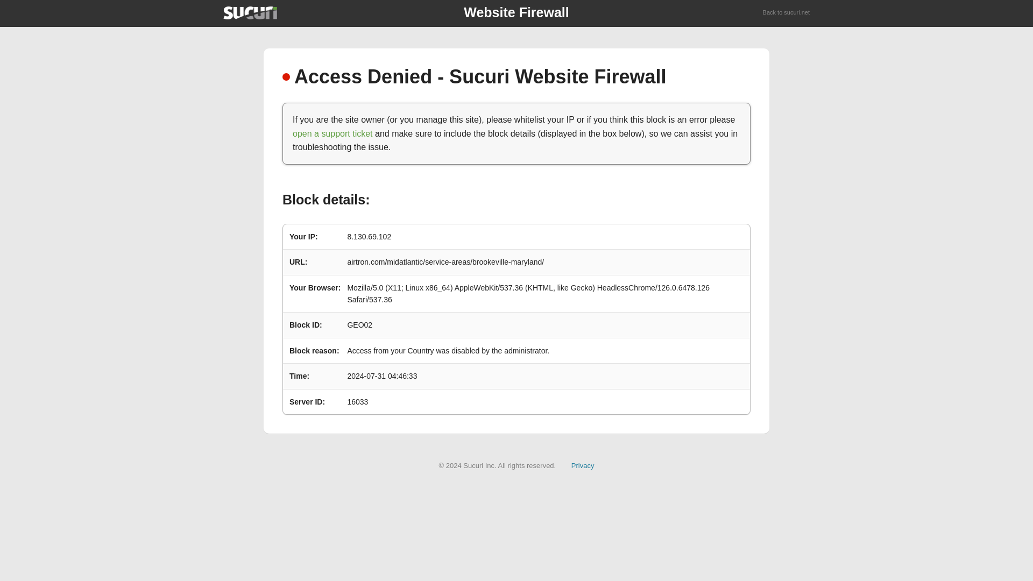 The width and height of the screenshot is (1033, 581). Describe the element at coordinates (583, 465) in the screenshot. I see `Privacy` at that location.